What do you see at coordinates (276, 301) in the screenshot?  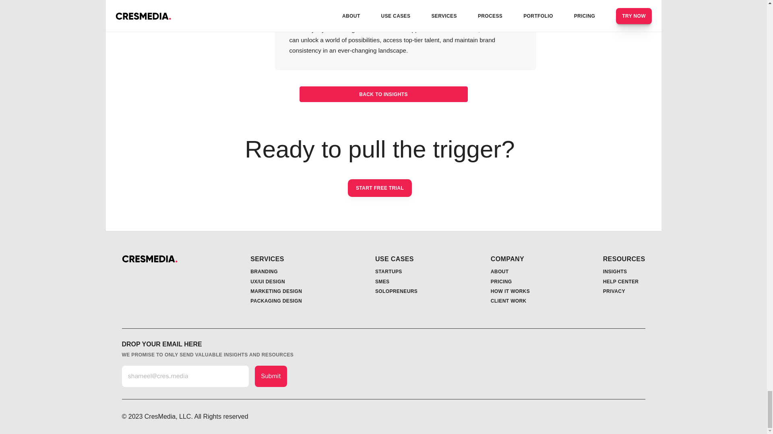 I see `PACKAGING DESIGN` at bounding box center [276, 301].